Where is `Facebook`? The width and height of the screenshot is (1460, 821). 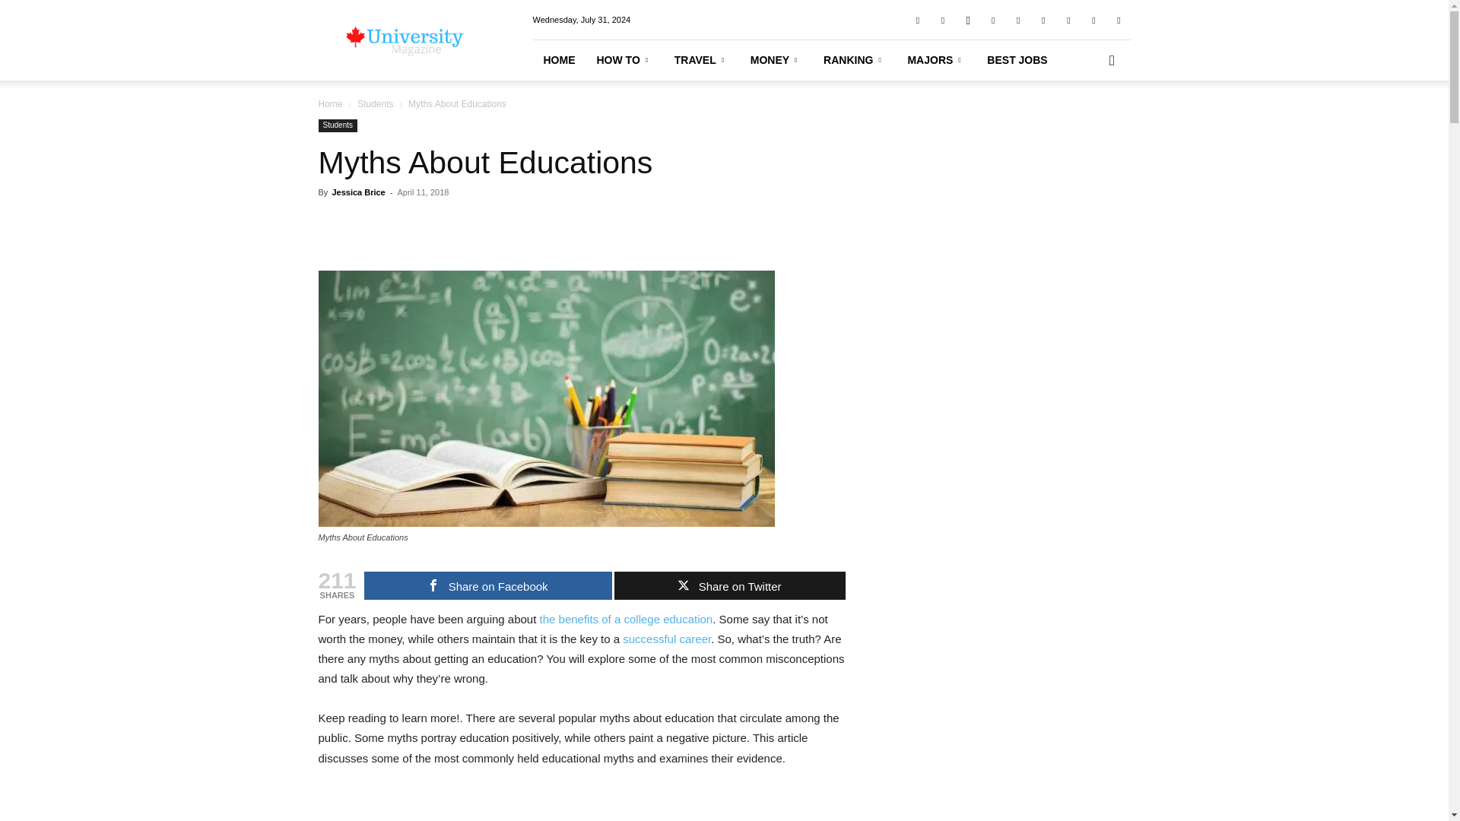
Facebook is located at coordinates (917, 19).